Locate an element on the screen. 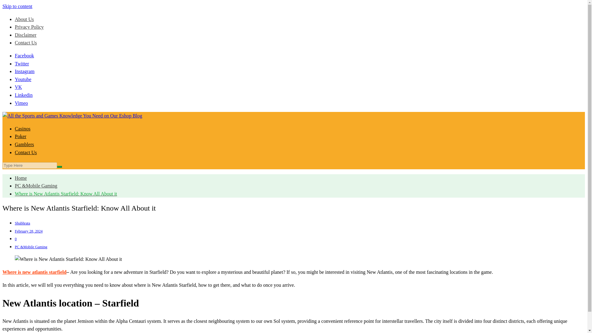 This screenshot has width=592, height=333. Linkedin is located at coordinates (23, 95).